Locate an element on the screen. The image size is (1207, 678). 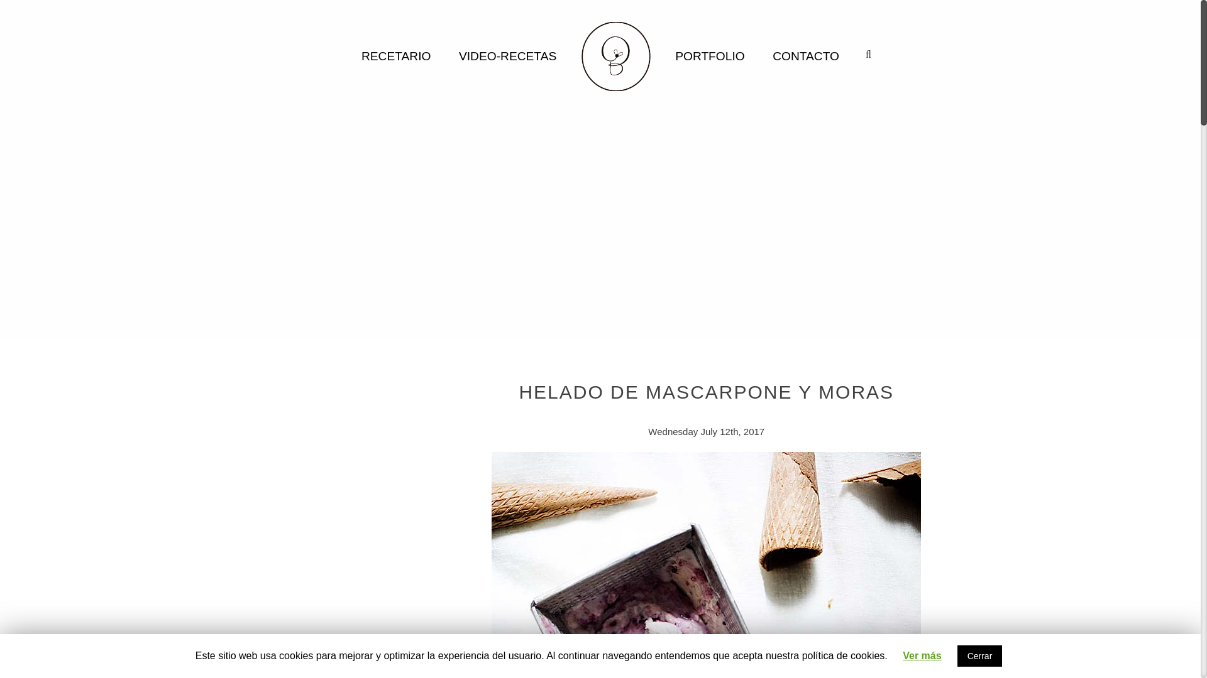
PORTFOLIO is located at coordinates (709, 55).